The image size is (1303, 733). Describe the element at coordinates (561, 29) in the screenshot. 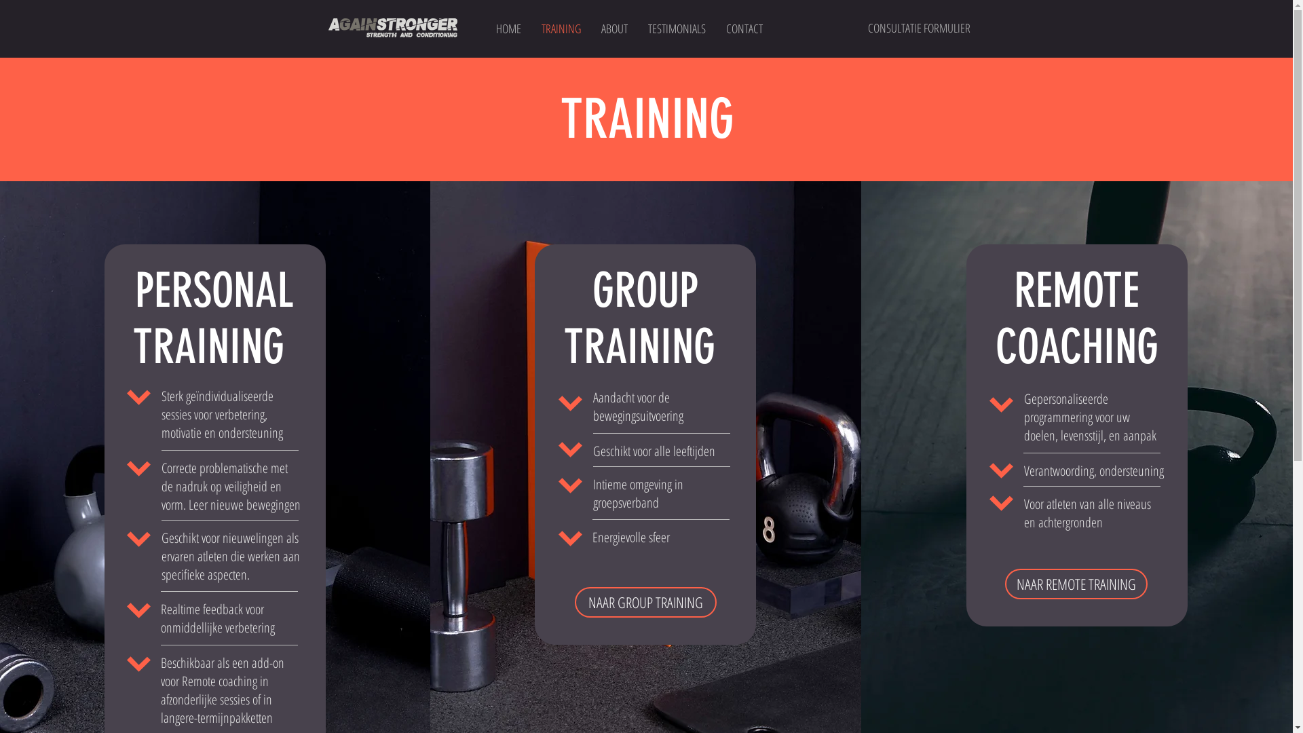

I see `TRAINING` at that location.